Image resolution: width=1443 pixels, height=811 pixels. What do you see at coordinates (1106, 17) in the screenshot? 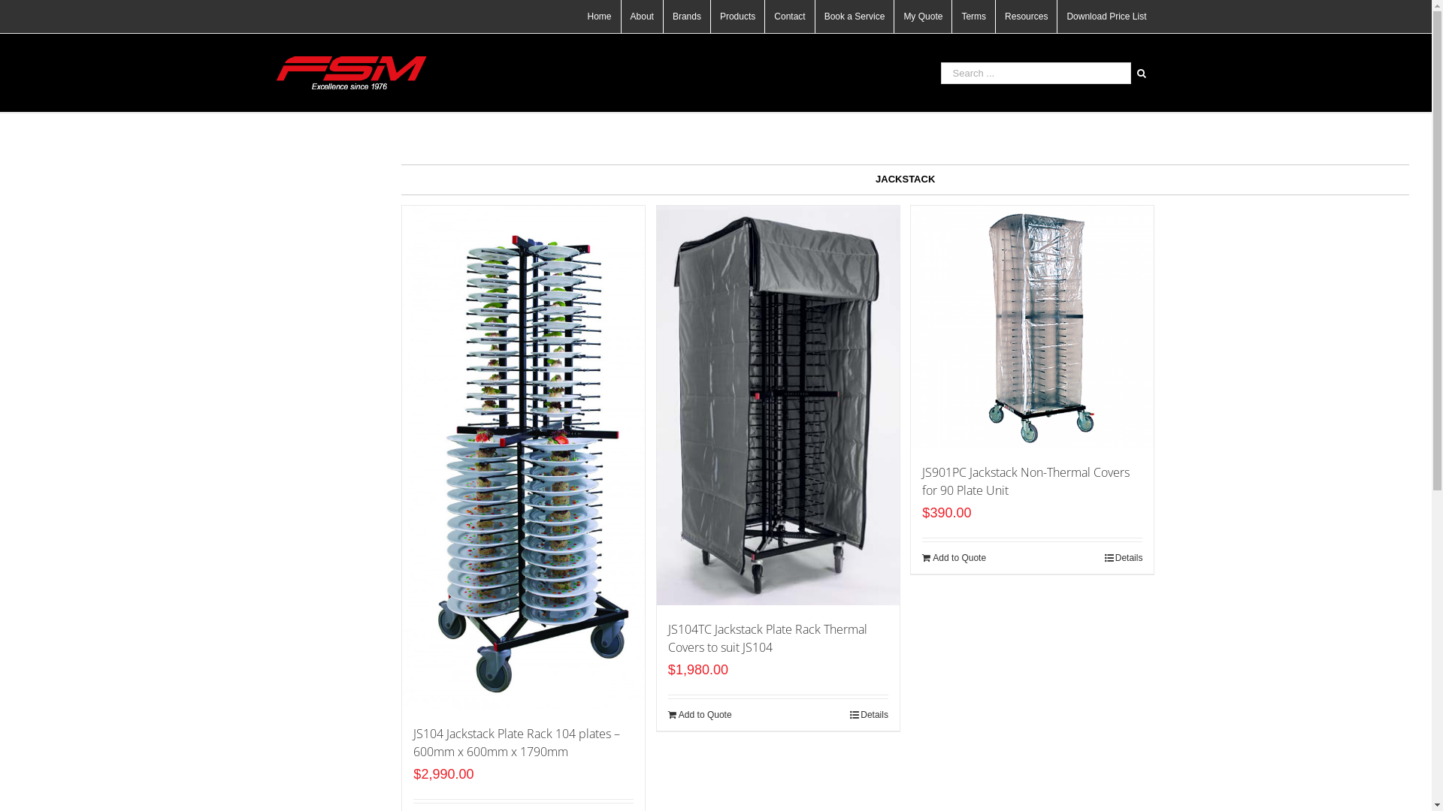
I see `Download Price List` at bounding box center [1106, 17].